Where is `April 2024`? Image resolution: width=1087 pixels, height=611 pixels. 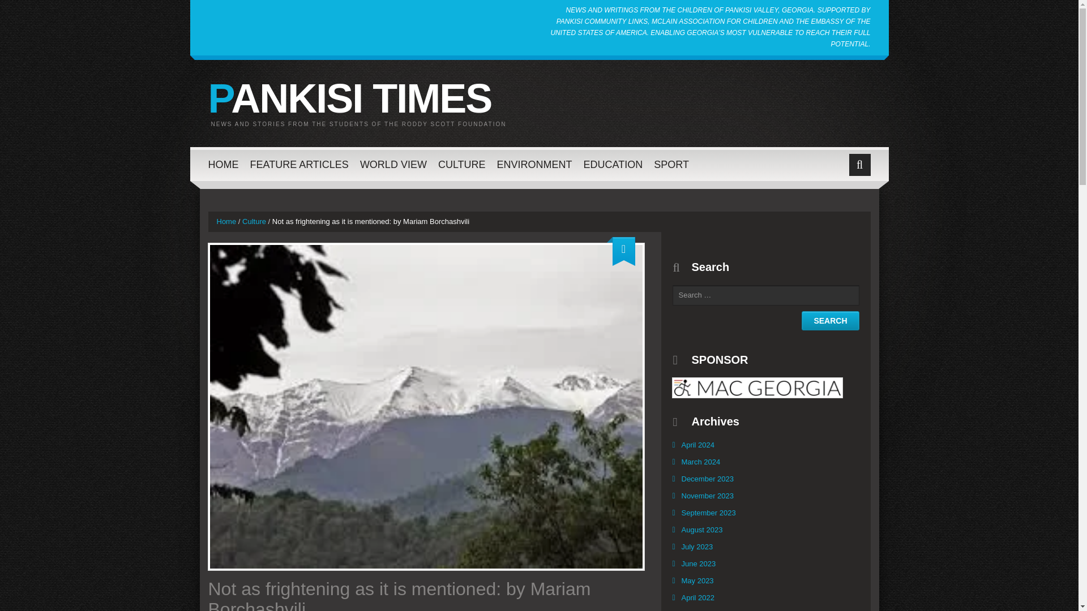 April 2024 is located at coordinates (697, 445).